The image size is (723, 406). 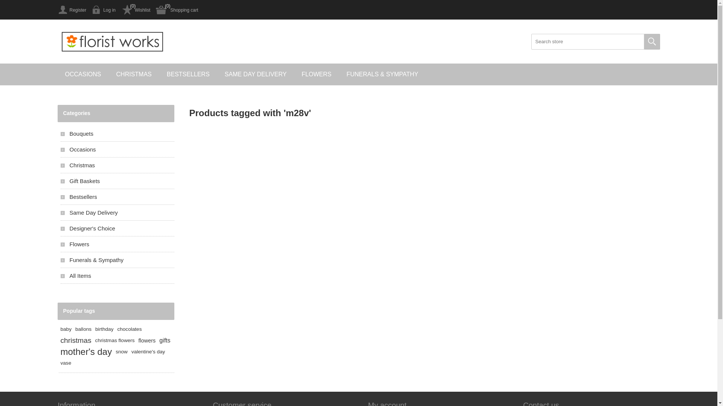 What do you see at coordinates (188, 74) in the screenshot?
I see `BESTSELLERS` at bounding box center [188, 74].